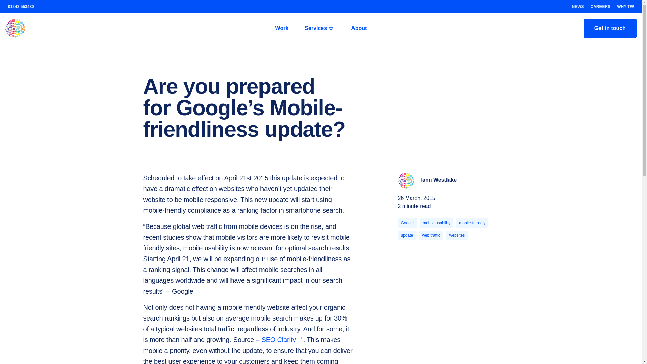  Describe the element at coordinates (407, 223) in the screenshot. I see `Google` at that location.